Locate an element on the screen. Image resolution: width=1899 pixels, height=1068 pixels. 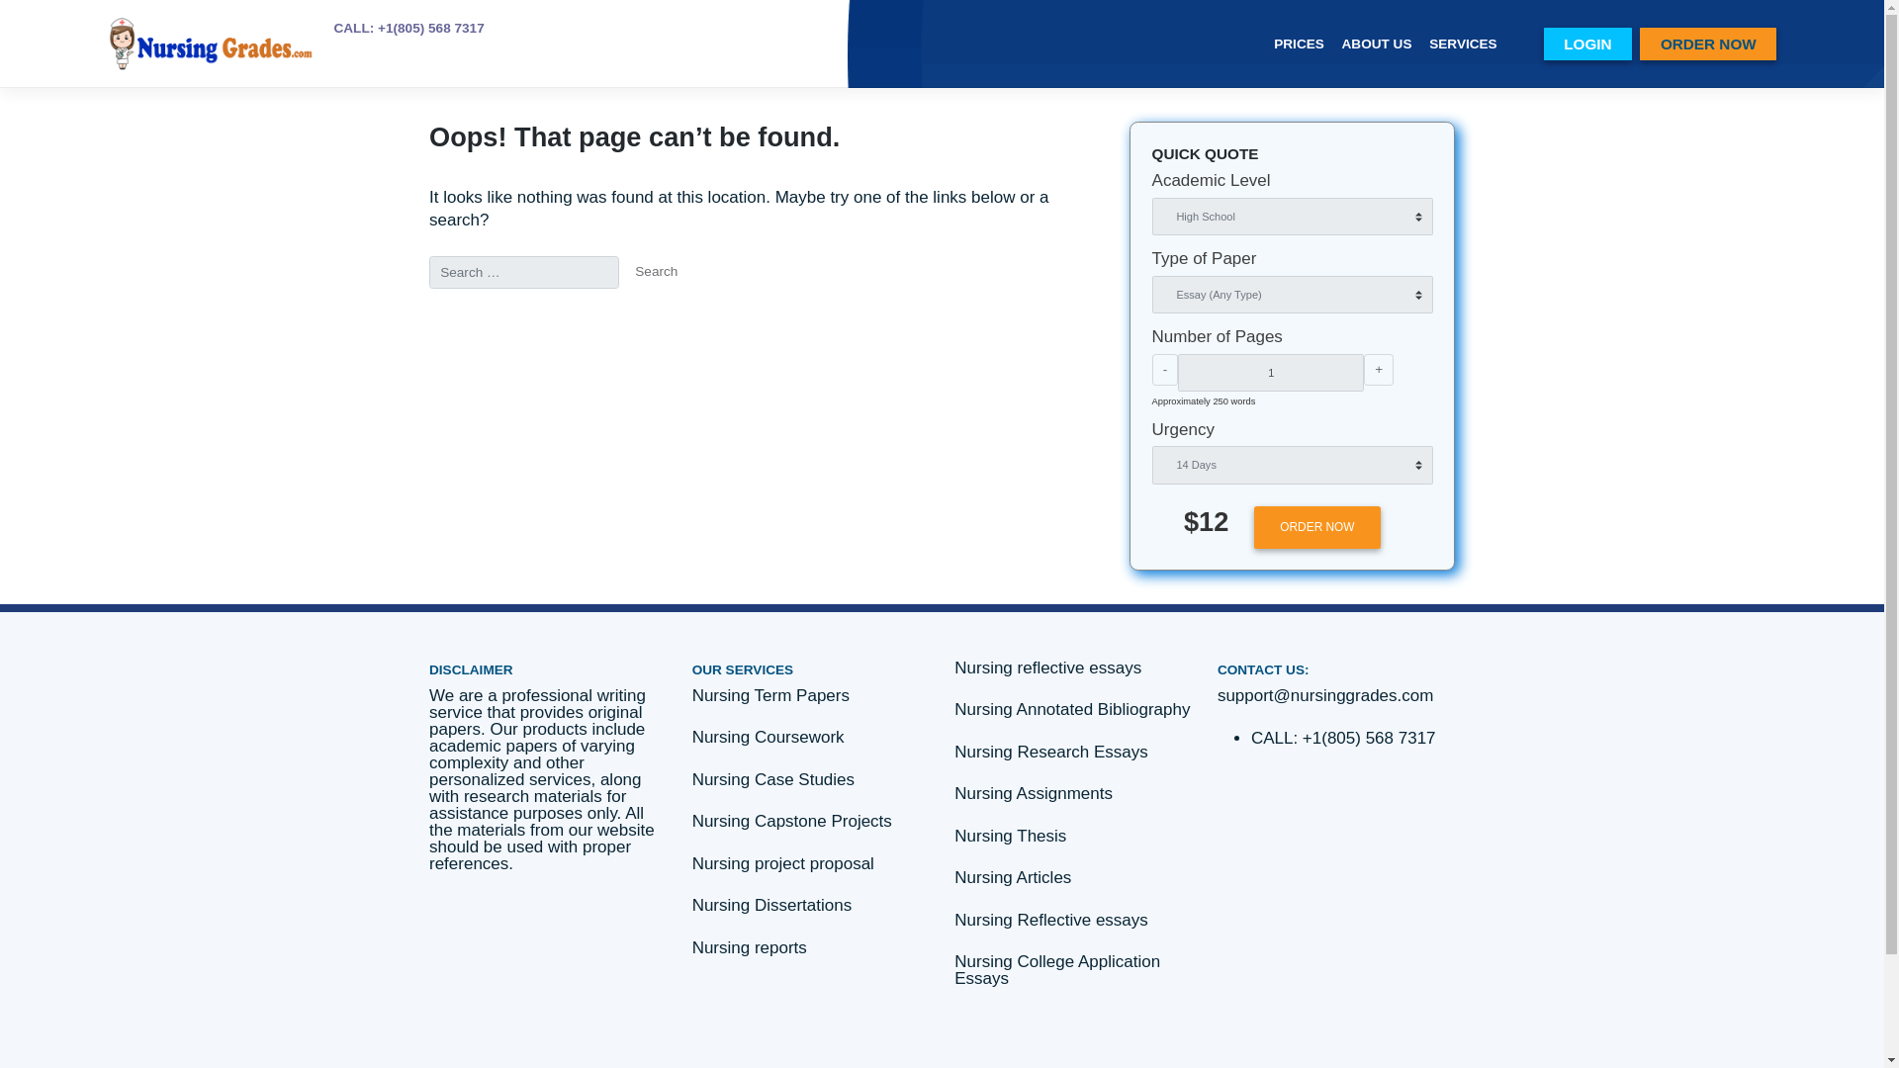
SERVICES is located at coordinates (1721, 51).